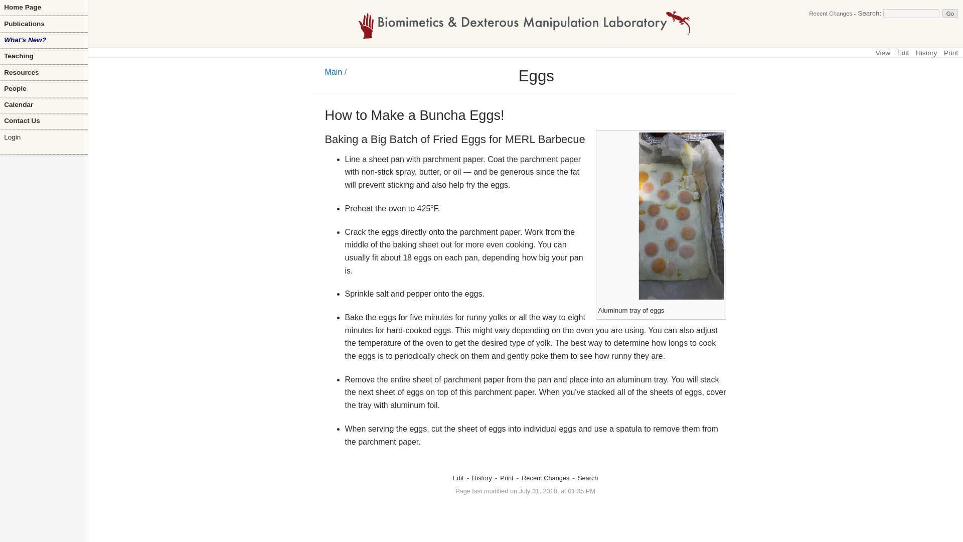 The image size is (963, 542). Describe the element at coordinates (507, 478) in the screenshot. I see `Print` at that location.